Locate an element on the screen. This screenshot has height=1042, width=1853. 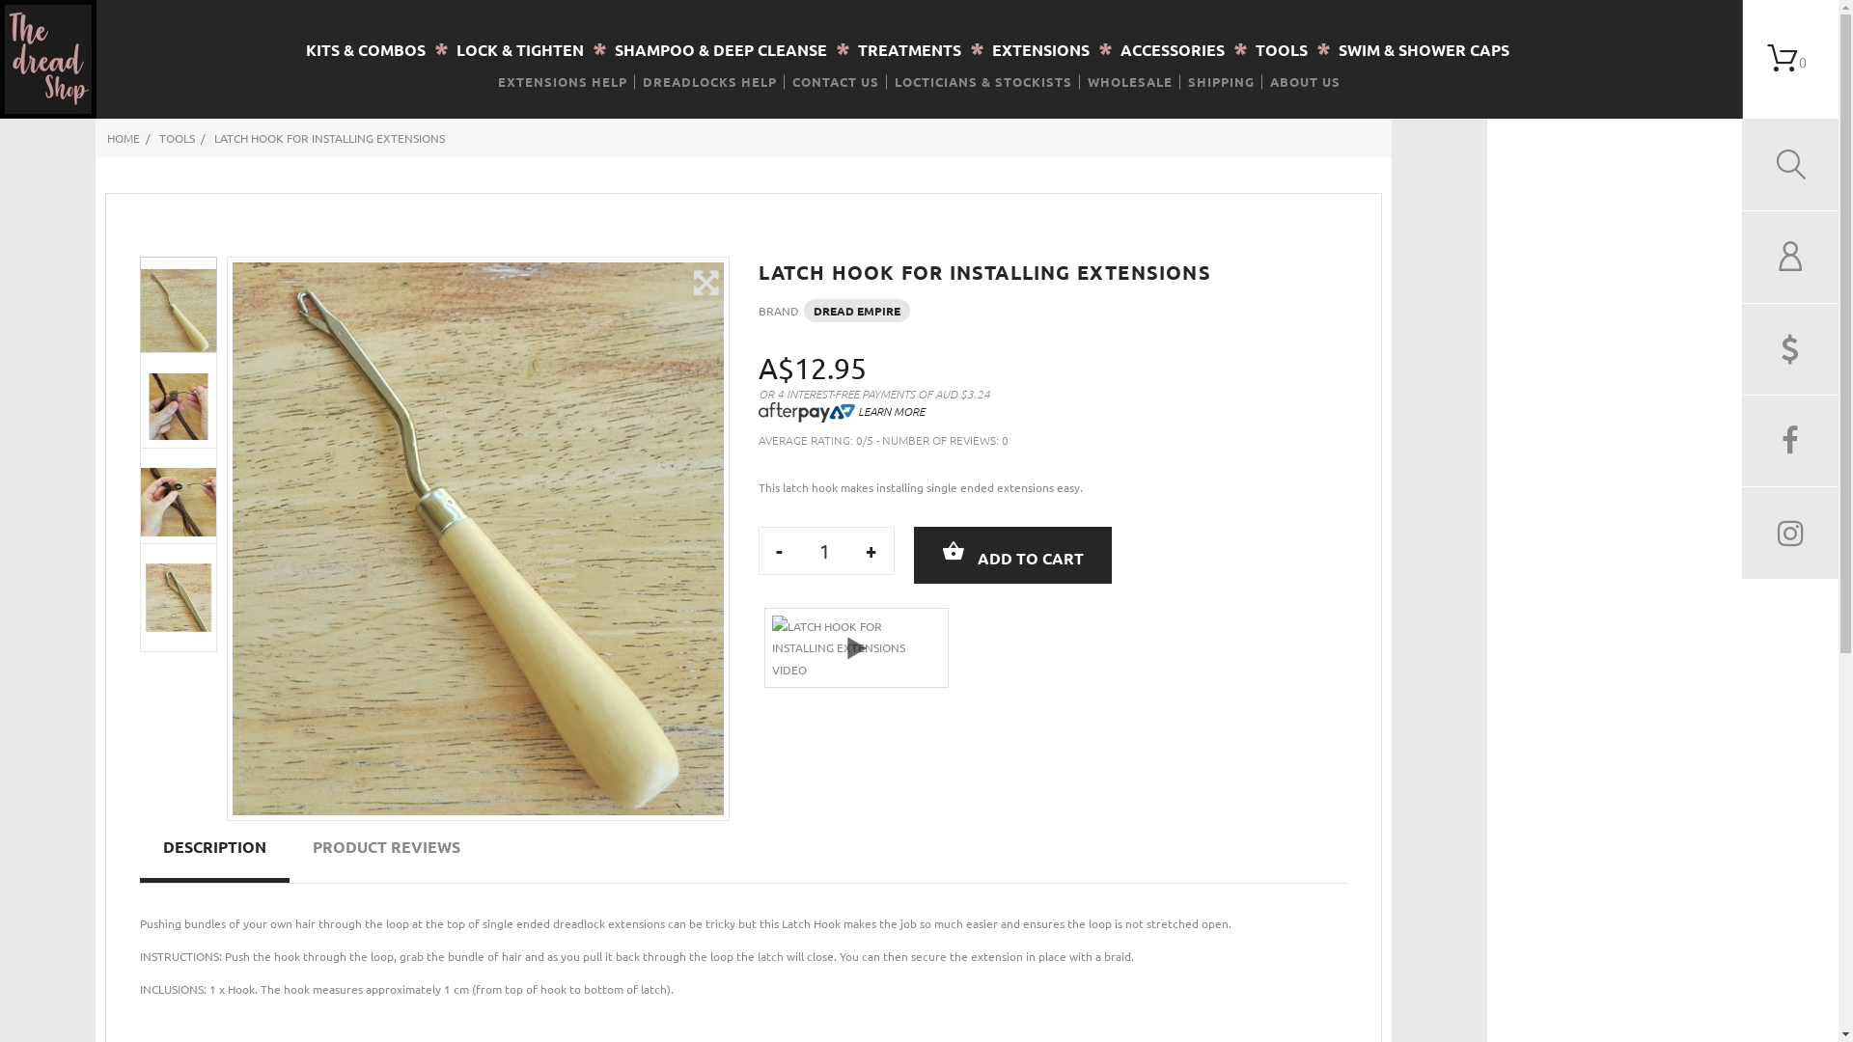
SHAMPOO & DEEP CLEANSE is located at coordinates (720, 50).